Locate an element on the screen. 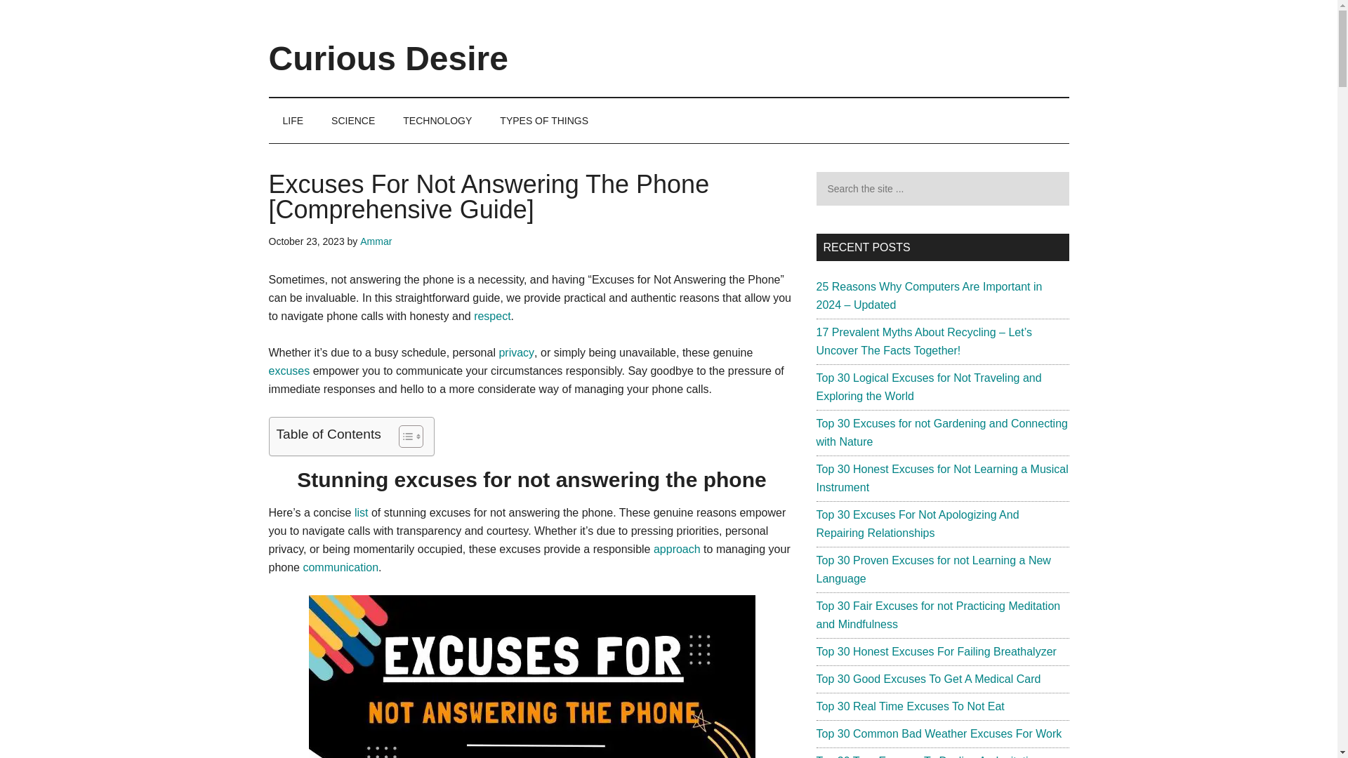 The height and width of the screenshot is (758, 1348). privacy is located at coordinates (516, 352).